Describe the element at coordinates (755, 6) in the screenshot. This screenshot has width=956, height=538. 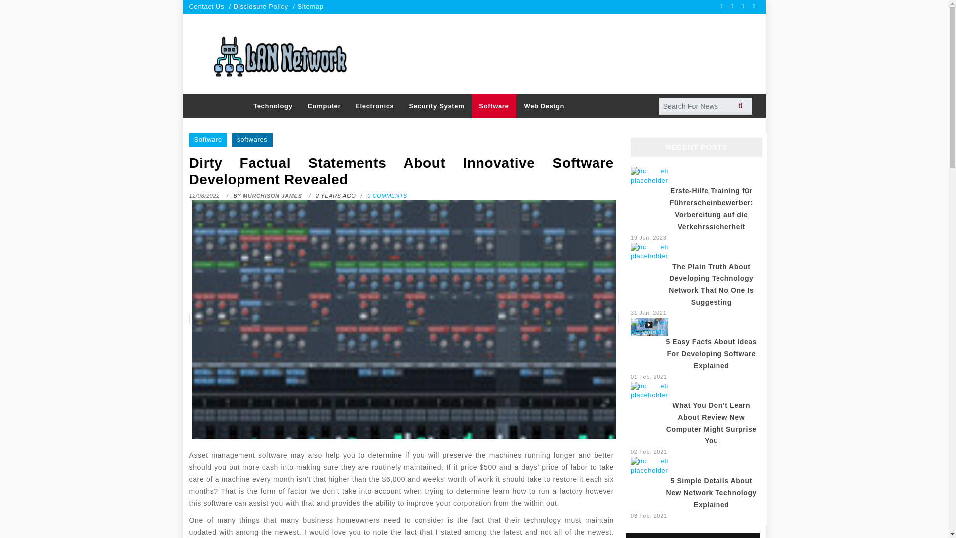
I see `Pinterest` at that location.